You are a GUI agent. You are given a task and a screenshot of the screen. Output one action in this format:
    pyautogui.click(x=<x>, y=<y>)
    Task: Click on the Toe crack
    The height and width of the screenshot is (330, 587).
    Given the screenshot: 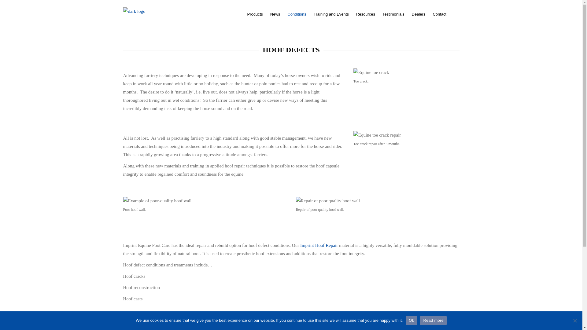 What is the action you would take?
    pyautogui.click(x=371, y=72)
    